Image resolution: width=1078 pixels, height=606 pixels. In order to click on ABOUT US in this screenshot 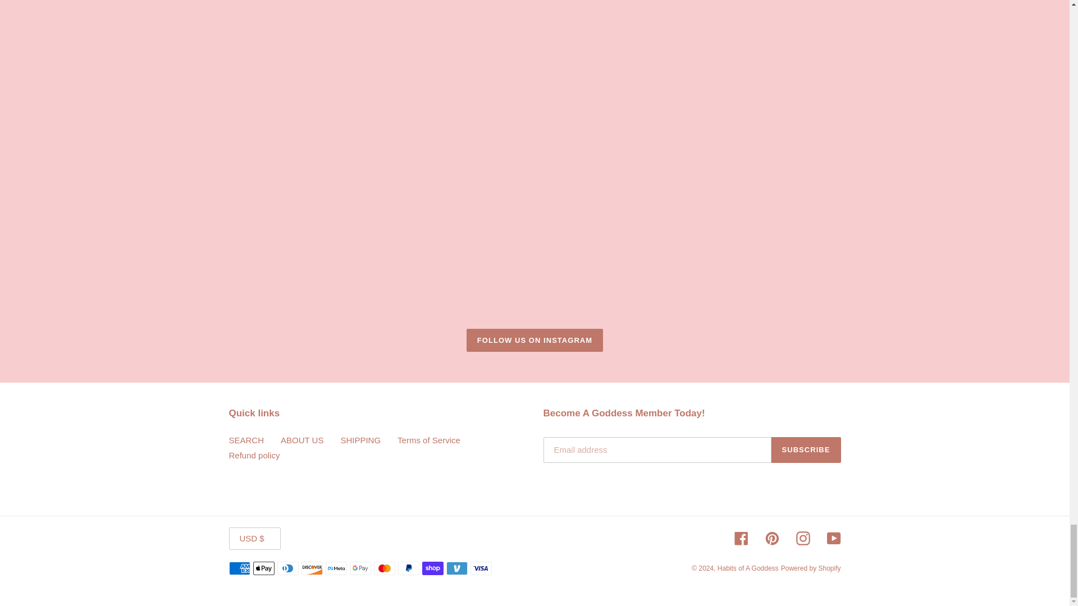, I will do `click(302, 440)`.